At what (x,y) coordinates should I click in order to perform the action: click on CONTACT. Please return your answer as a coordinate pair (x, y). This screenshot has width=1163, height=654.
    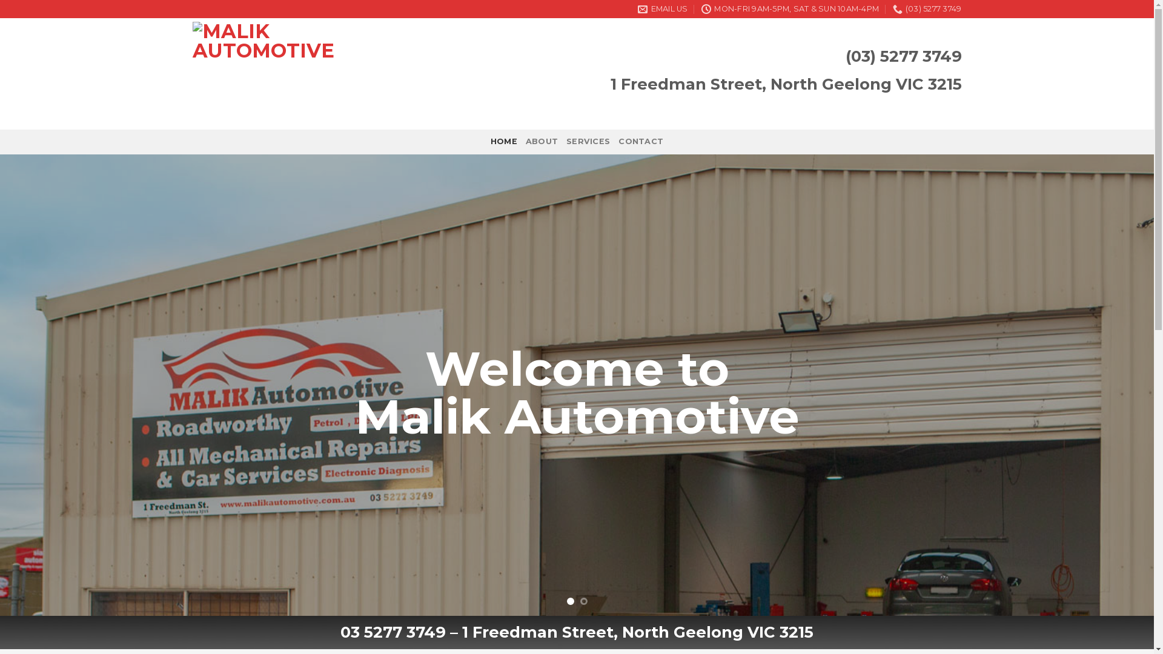
    Looking at the image, I should click on (641, 142).